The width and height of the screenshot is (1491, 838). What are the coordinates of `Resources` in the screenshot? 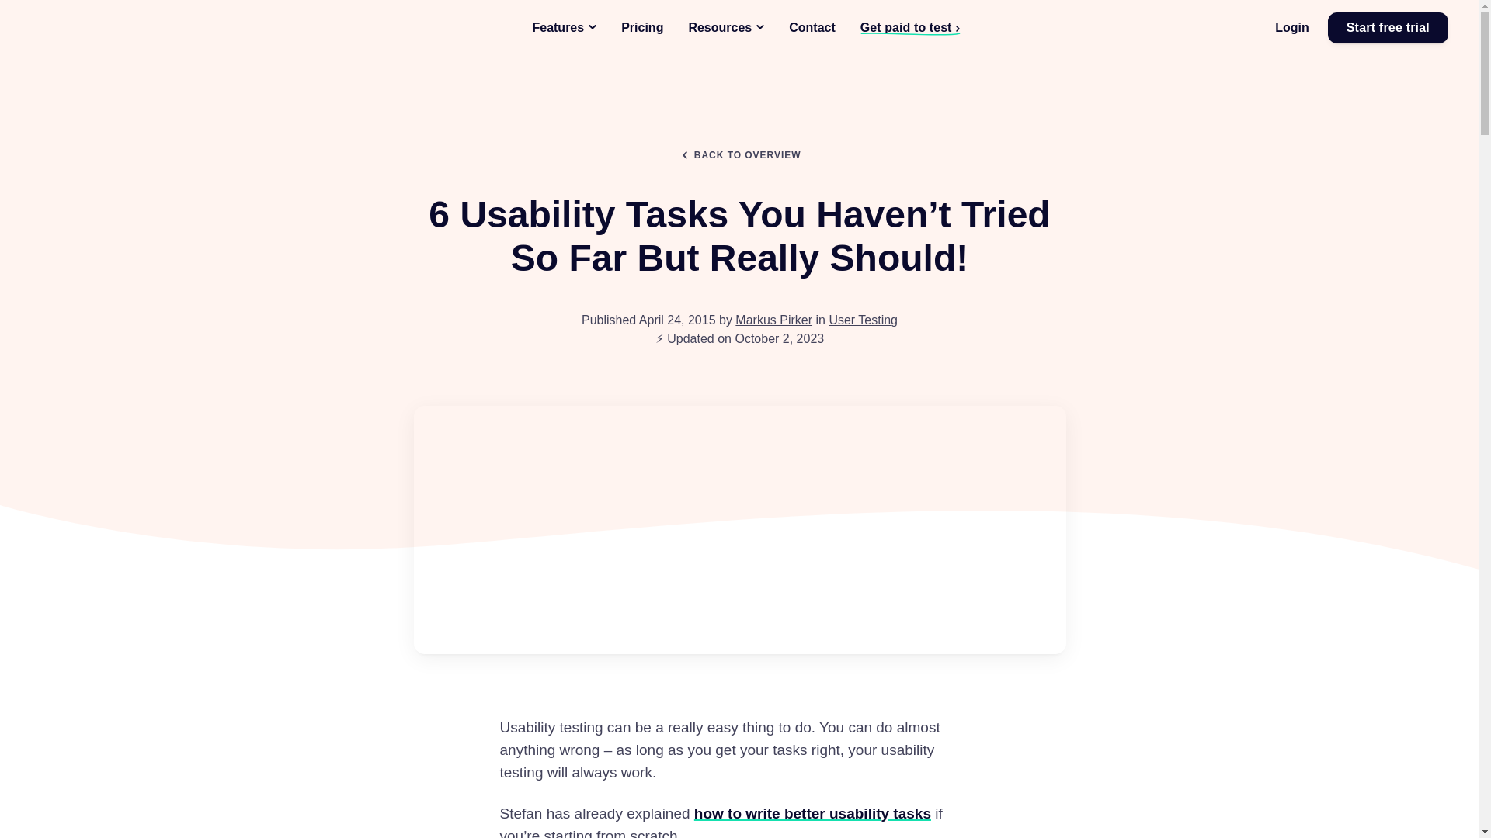 It's located at (725, 28).